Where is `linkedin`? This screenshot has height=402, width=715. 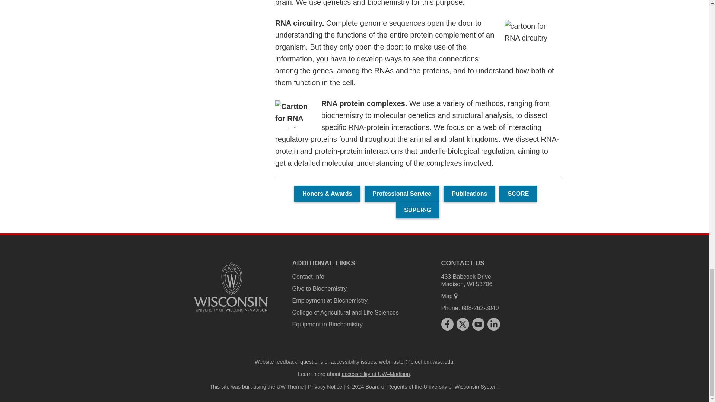 linkedin is located at coordinates (494, 324).